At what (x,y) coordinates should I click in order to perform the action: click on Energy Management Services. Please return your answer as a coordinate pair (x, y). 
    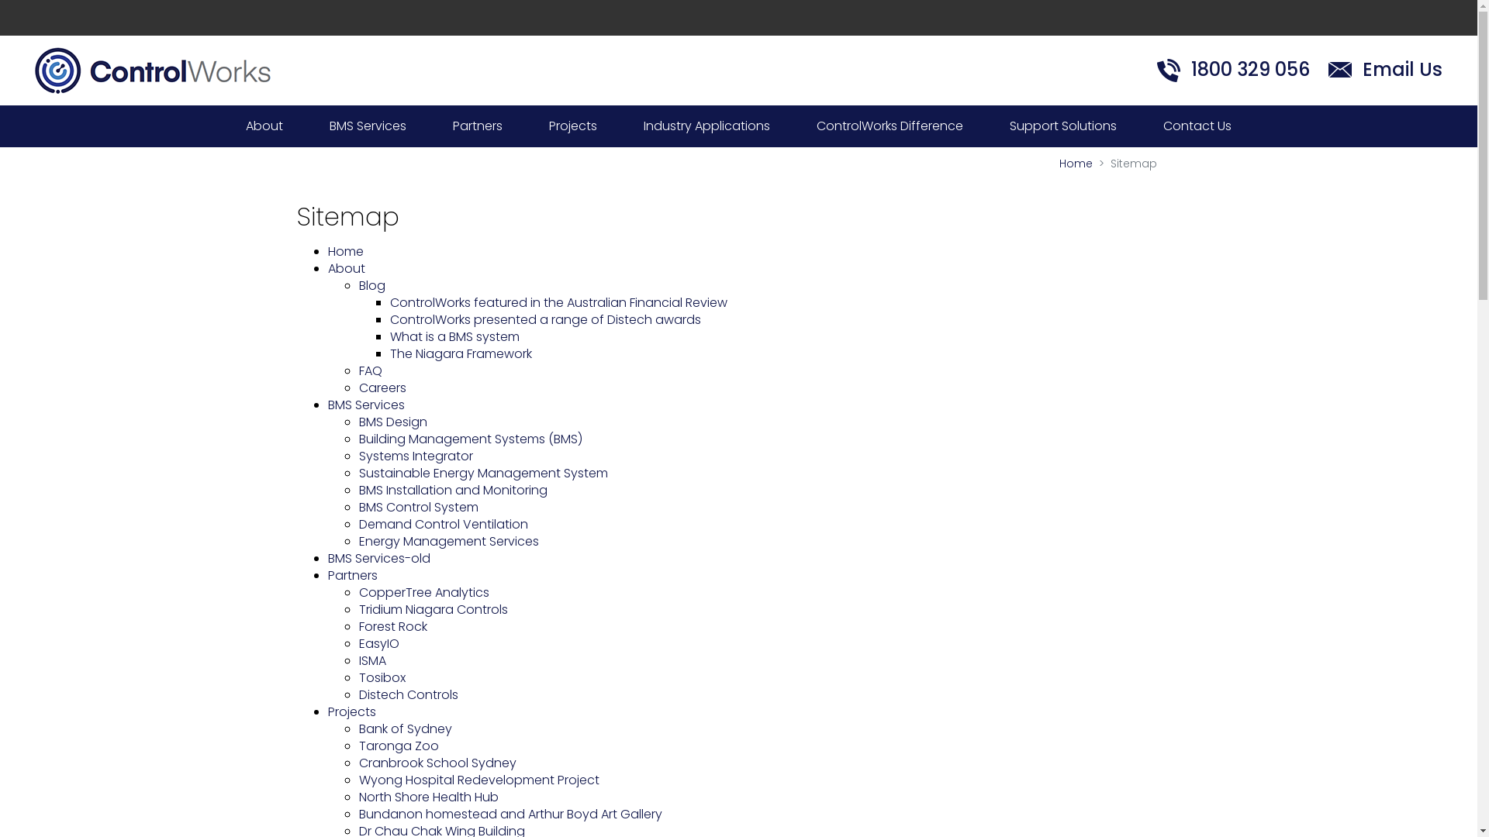
    Looking at the image, I should click on (448, 541).